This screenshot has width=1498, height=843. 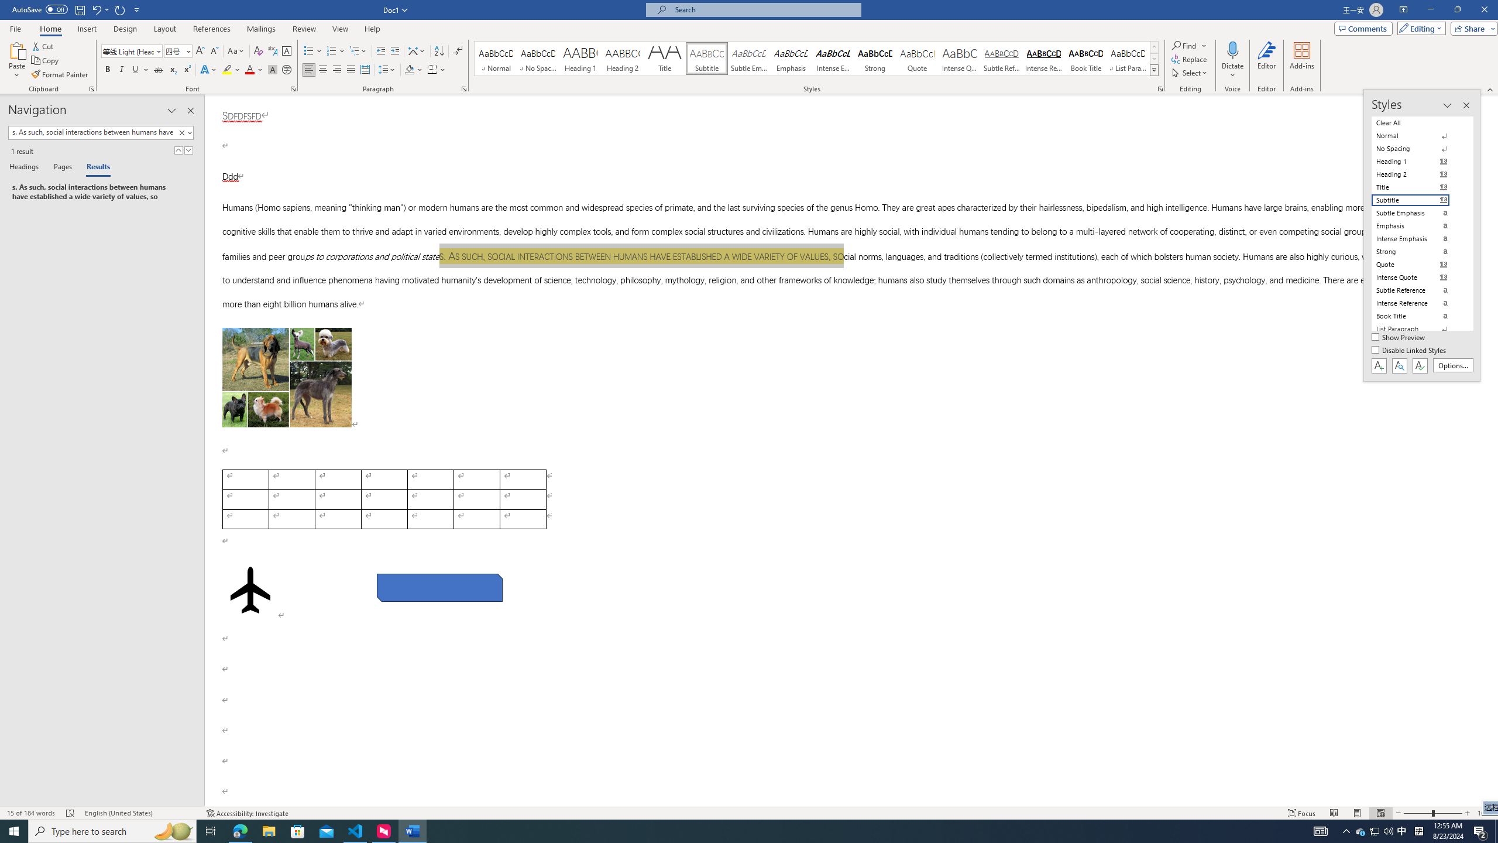 What do you see at coordinates (250, 590) in the screenshot?
I see `Airplane with solid fill` at bounding box center [250, 590].